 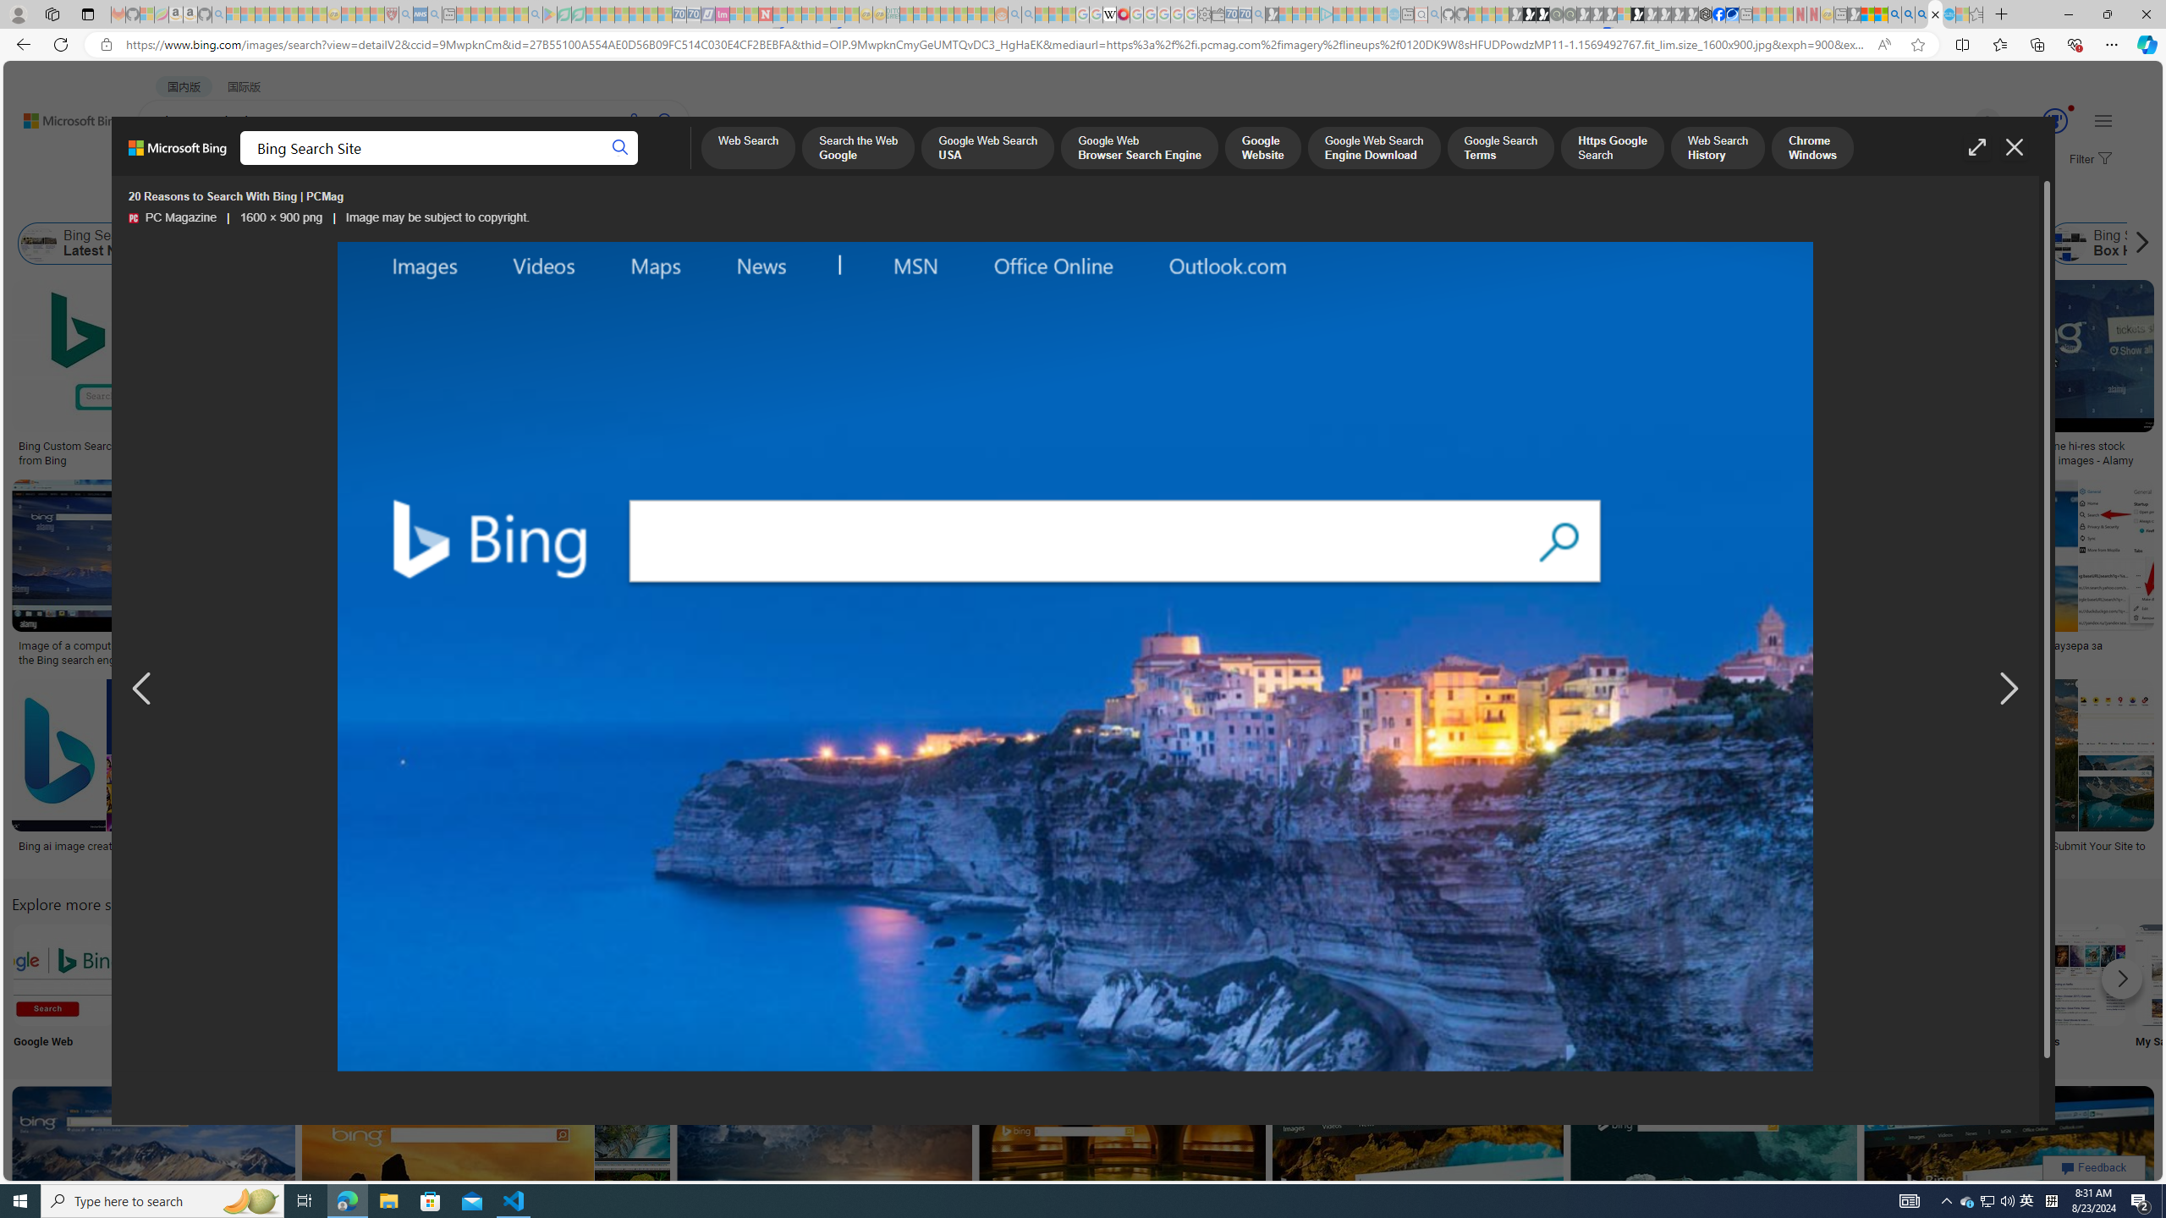 What do you see at coordinates (2186, 974) in the screenshot?
I see `Search My Saves Bing` at bounding box center [2186, 974].